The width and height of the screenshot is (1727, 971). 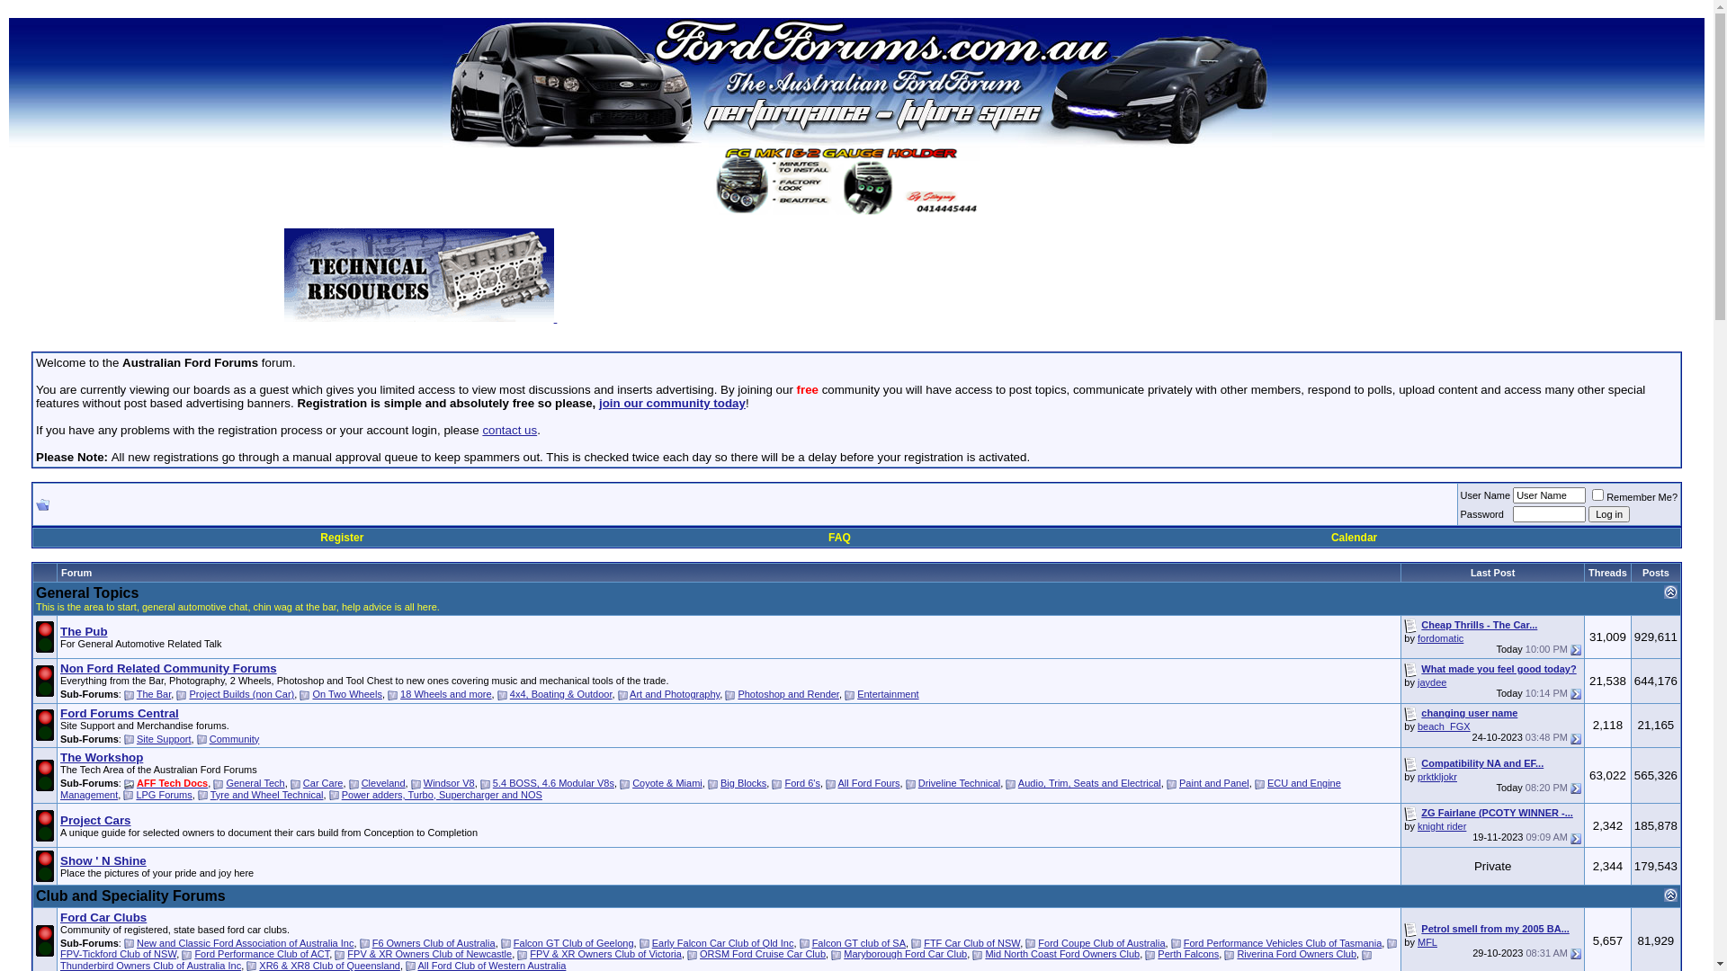 I want to click on changing user name, so click(x=1470, y=713).